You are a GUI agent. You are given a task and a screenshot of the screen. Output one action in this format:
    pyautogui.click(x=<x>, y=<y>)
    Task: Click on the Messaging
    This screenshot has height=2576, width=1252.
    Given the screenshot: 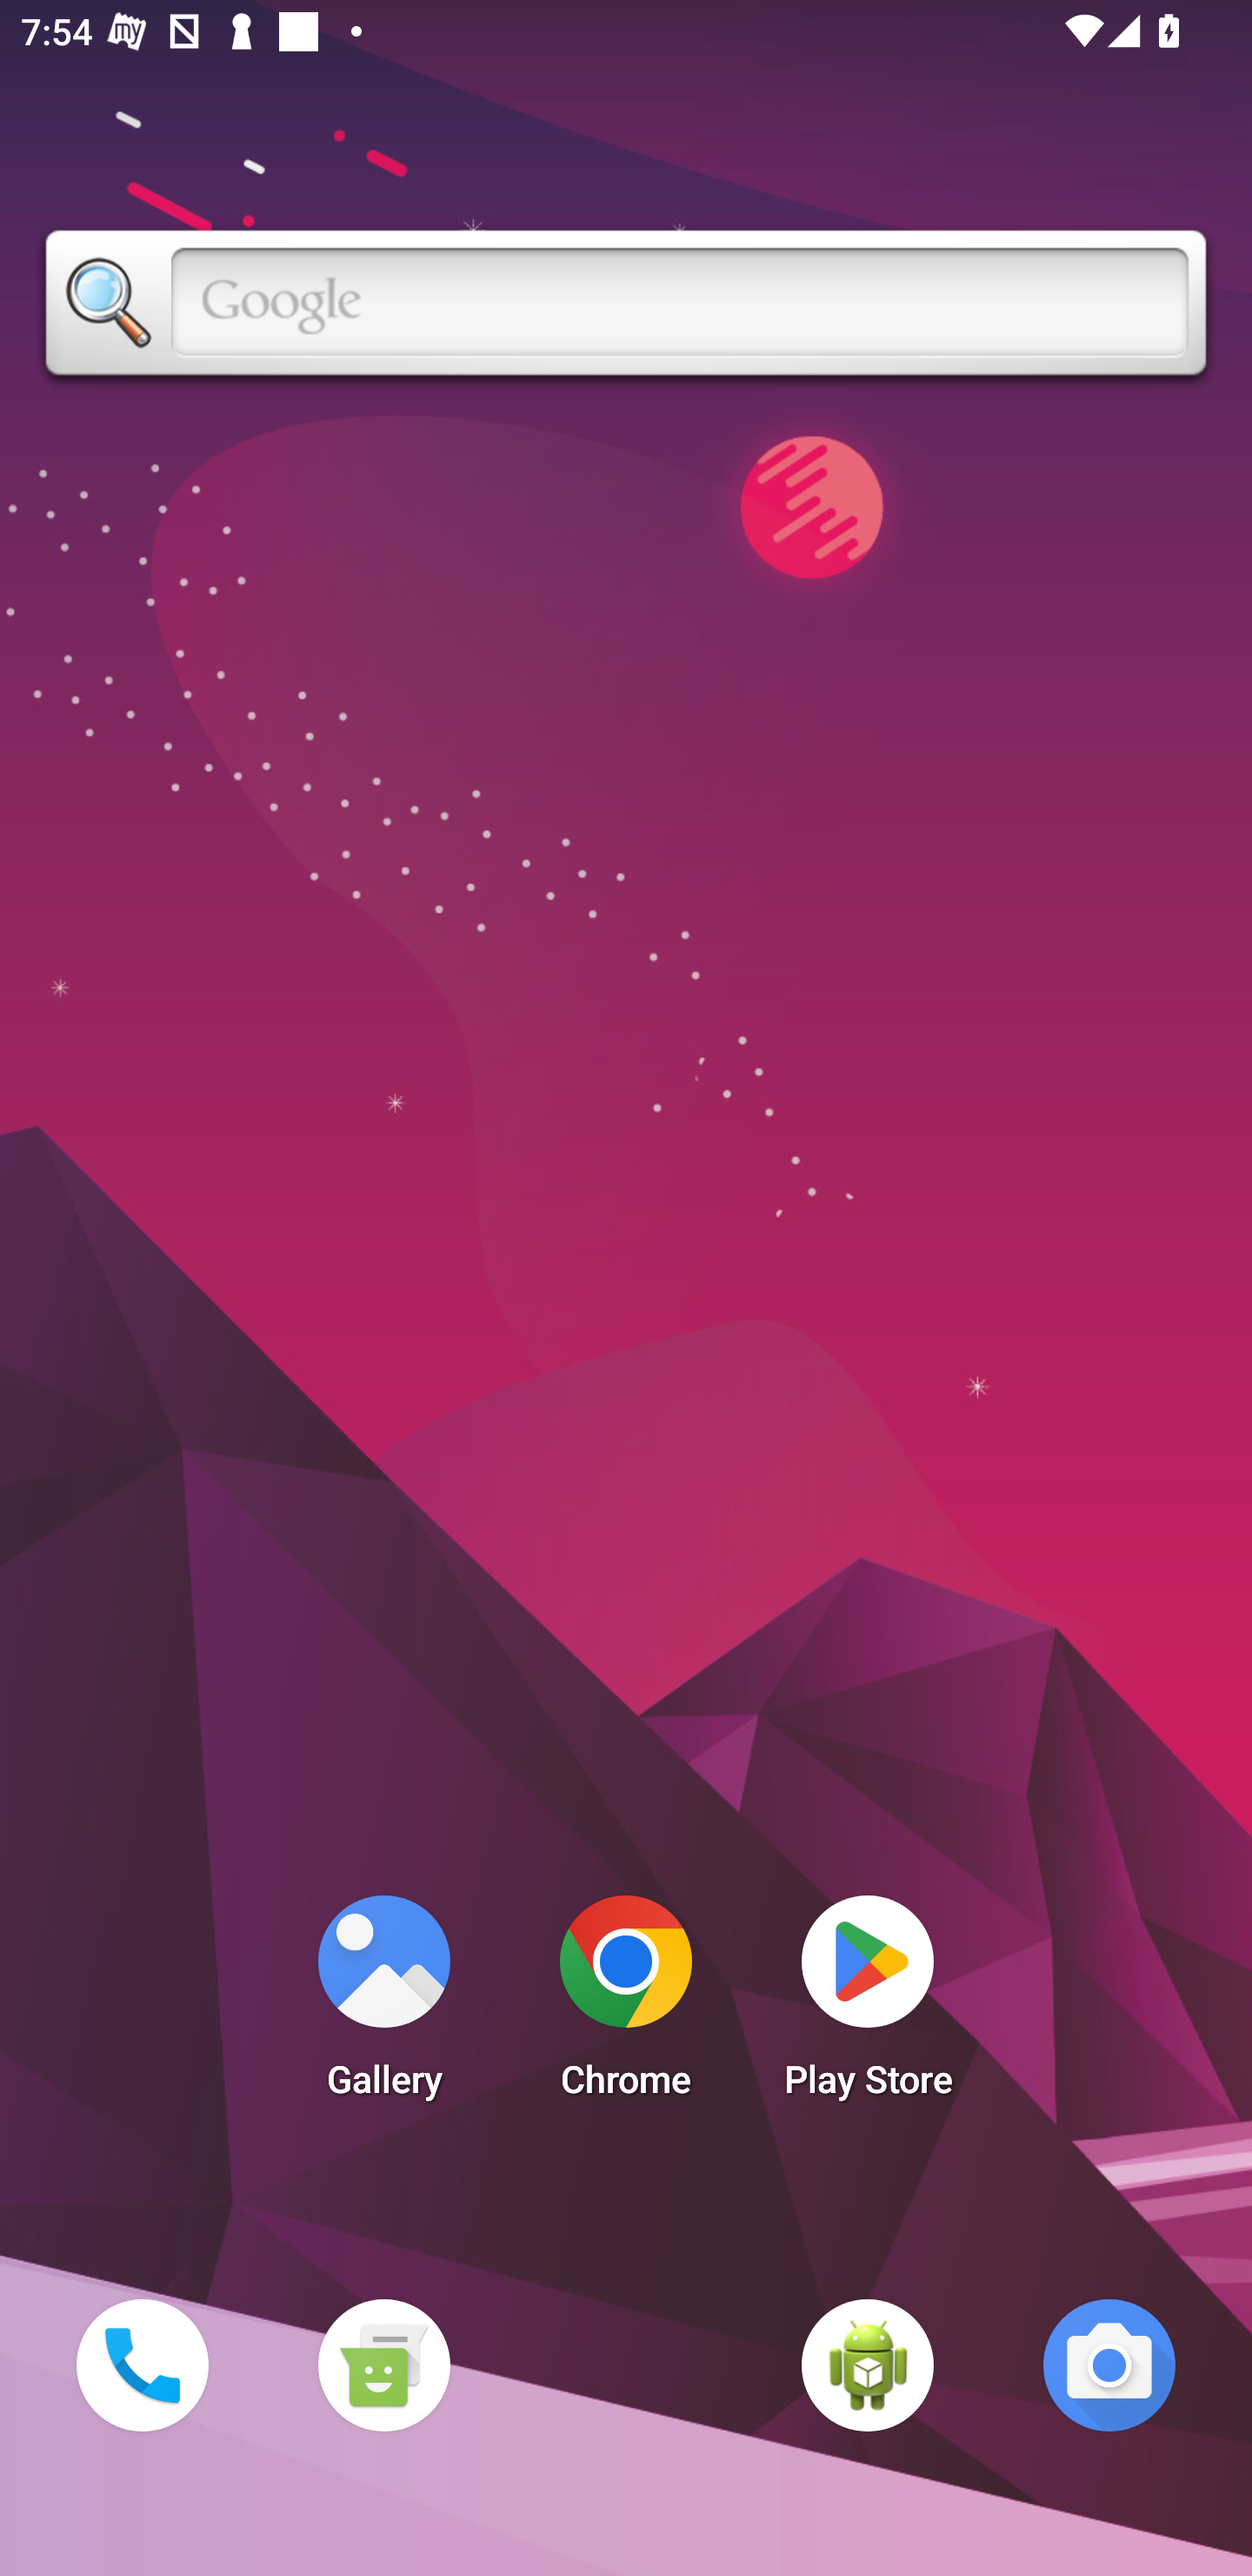 What is the action you would take?
    pyautogui.click(x=383, y=2365)
    